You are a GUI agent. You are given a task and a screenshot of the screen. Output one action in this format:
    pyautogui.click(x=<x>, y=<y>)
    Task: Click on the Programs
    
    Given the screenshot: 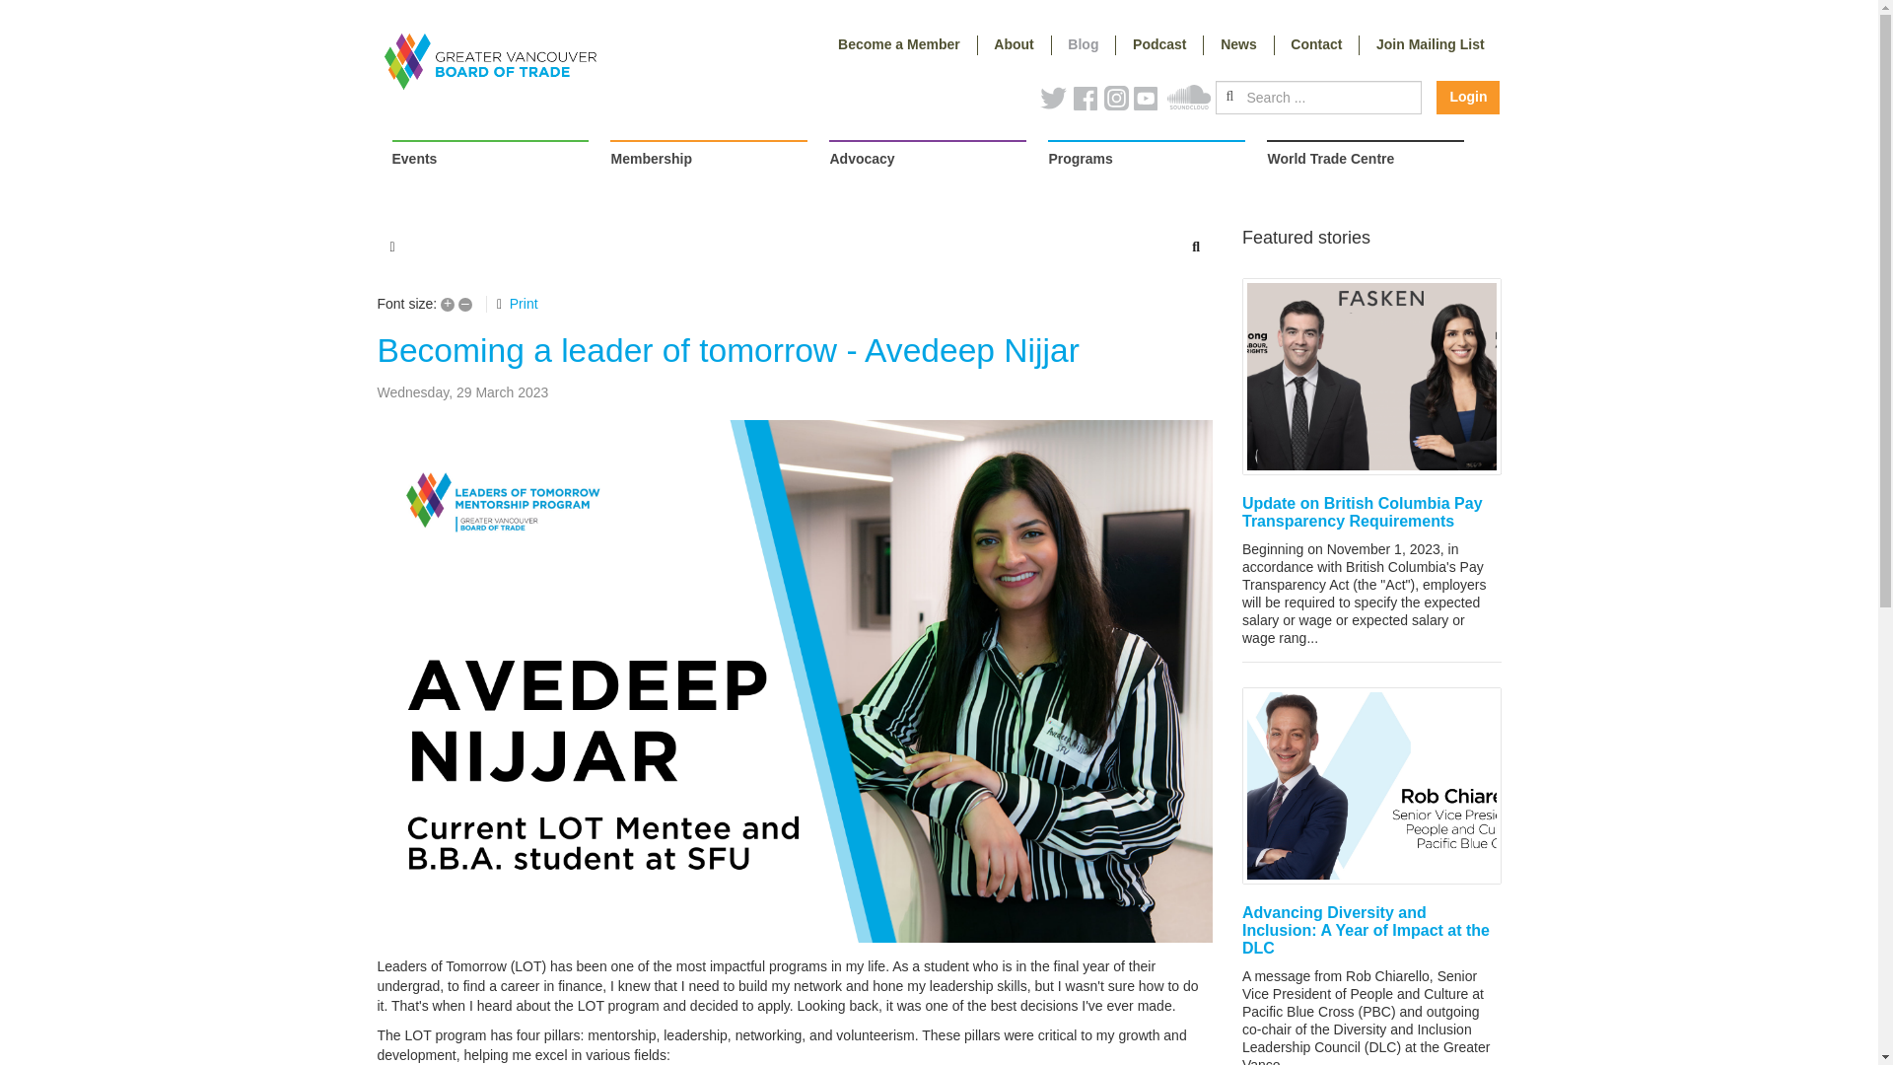 What is the action you would take?
    pyautogui.click(x=1147, y=162)
    